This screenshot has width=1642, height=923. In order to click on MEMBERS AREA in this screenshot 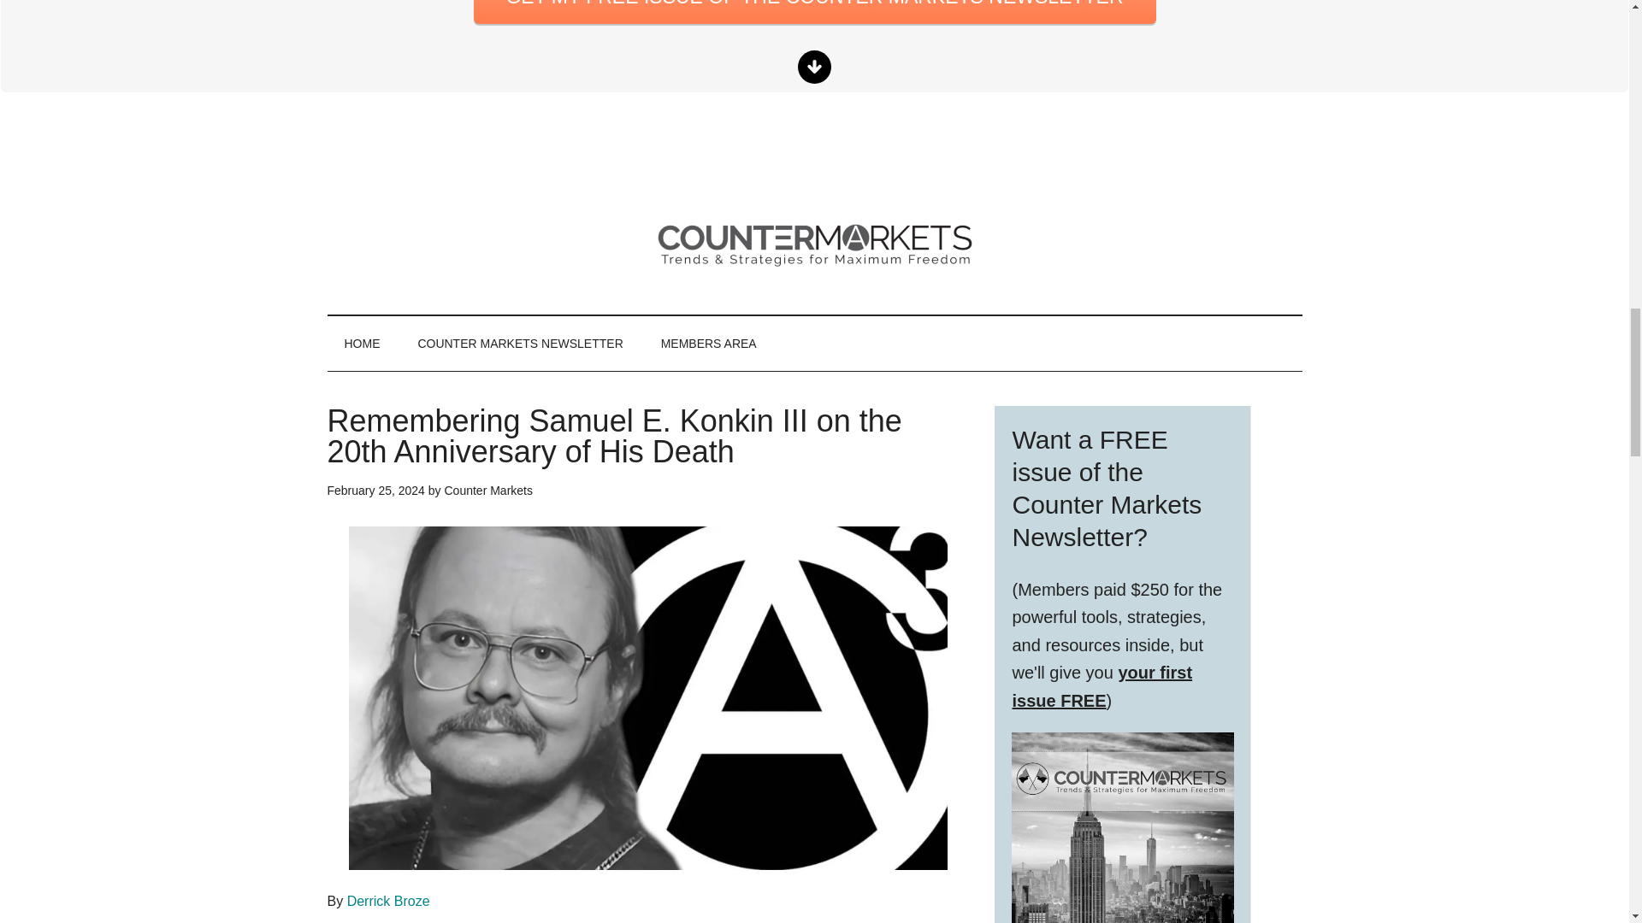, I will do `click(708, 344)`.